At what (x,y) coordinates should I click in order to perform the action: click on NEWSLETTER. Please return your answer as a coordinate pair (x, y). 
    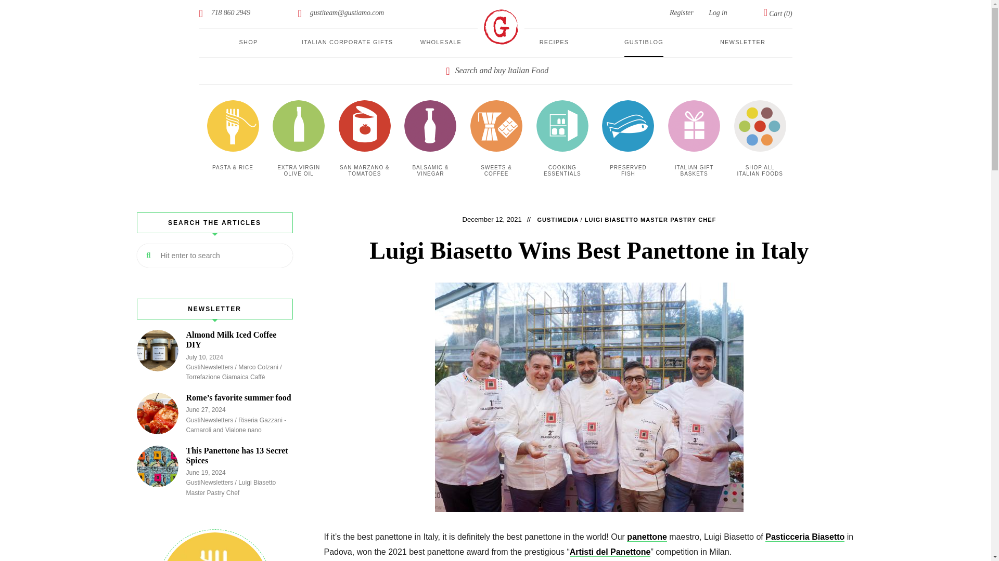
    Looking at the image, I should click on (742, 43).